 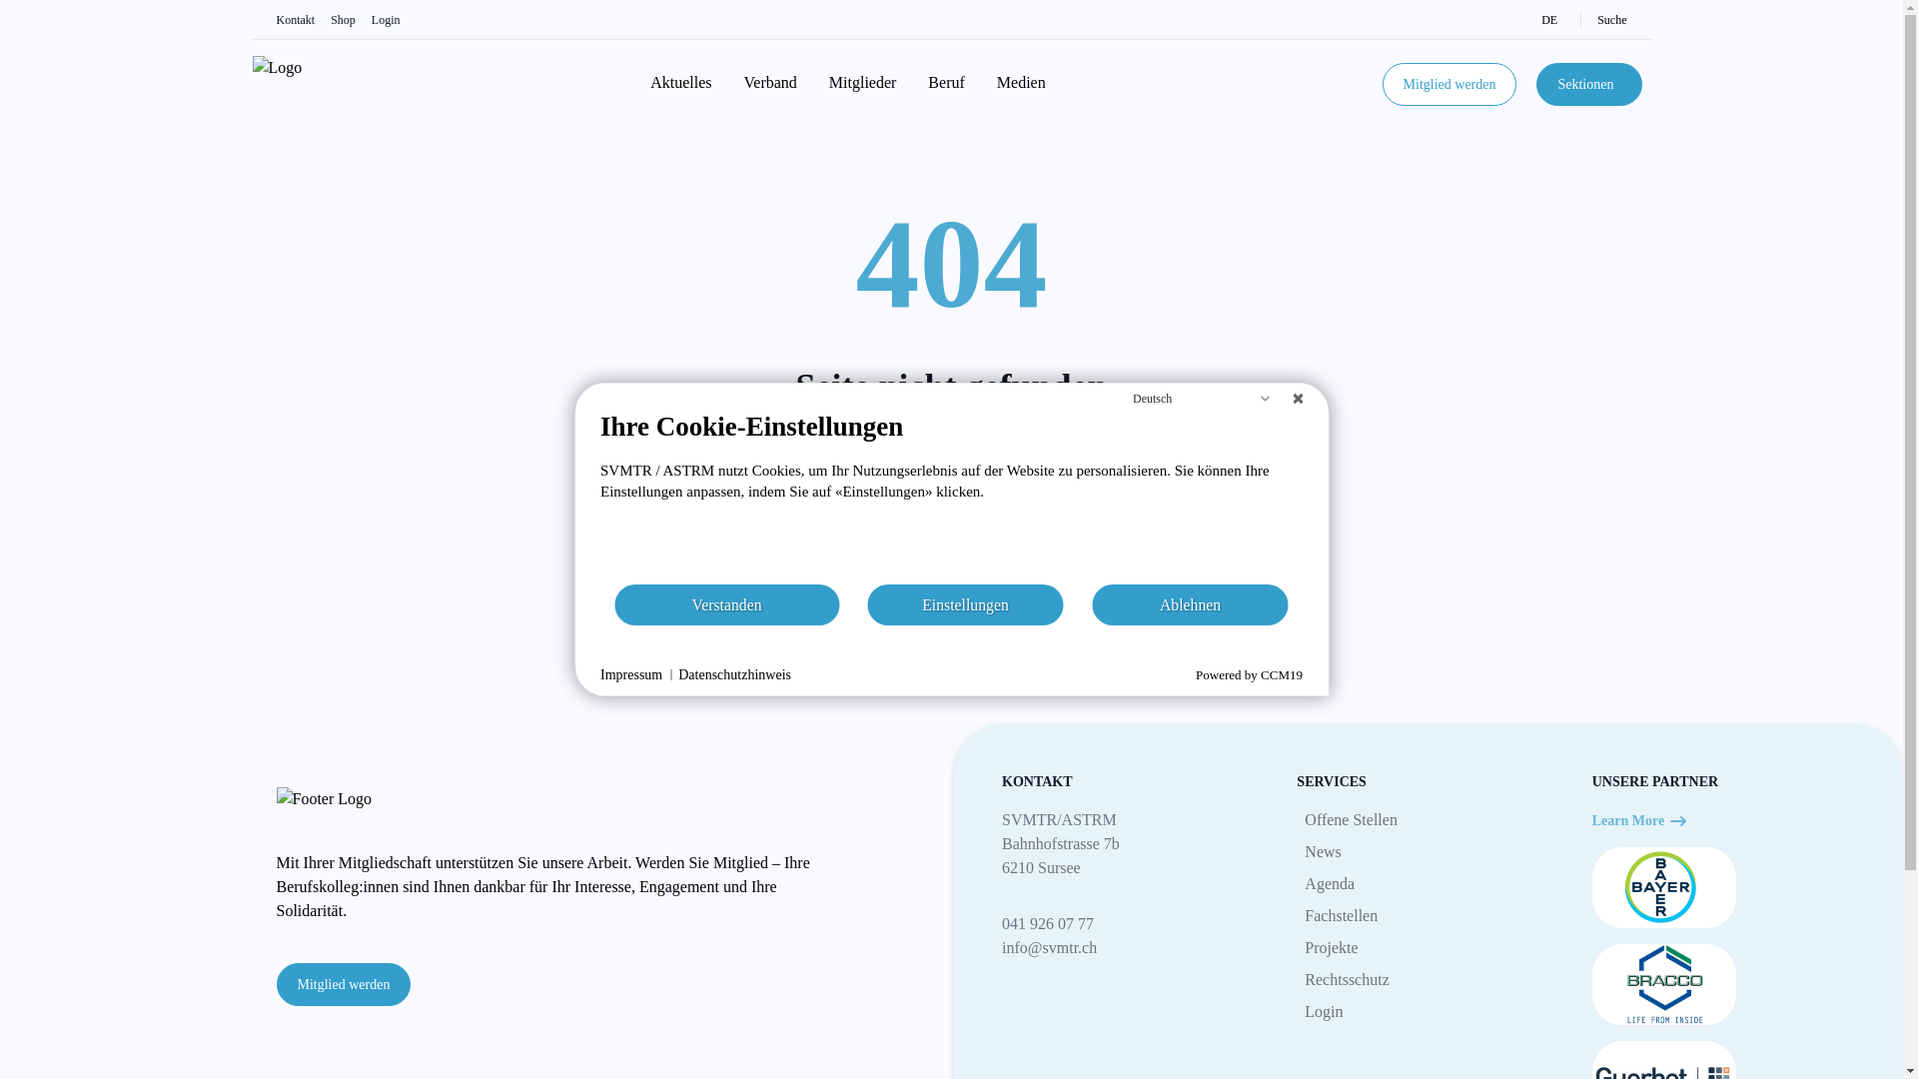 What do you see at coordinates (1589, 84) in the screenshot?
I see `Sektionen` at bounding box center [1589, 84].